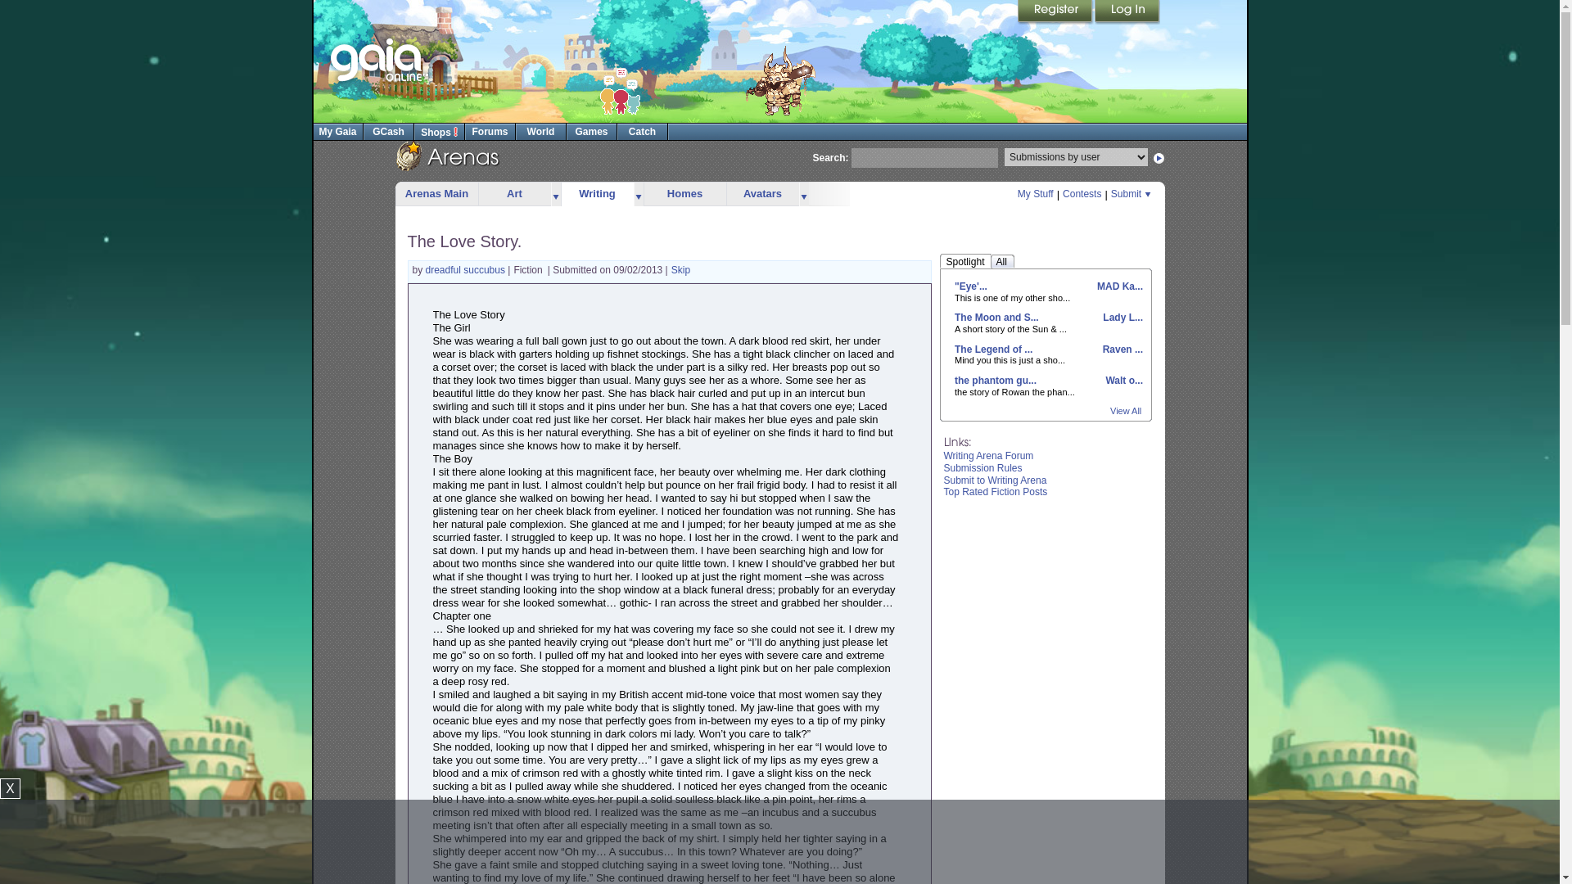 The height and width of the screenshot is (884, 1572). I want to click on Return to the Gaia Homepage, so click(378, 61).